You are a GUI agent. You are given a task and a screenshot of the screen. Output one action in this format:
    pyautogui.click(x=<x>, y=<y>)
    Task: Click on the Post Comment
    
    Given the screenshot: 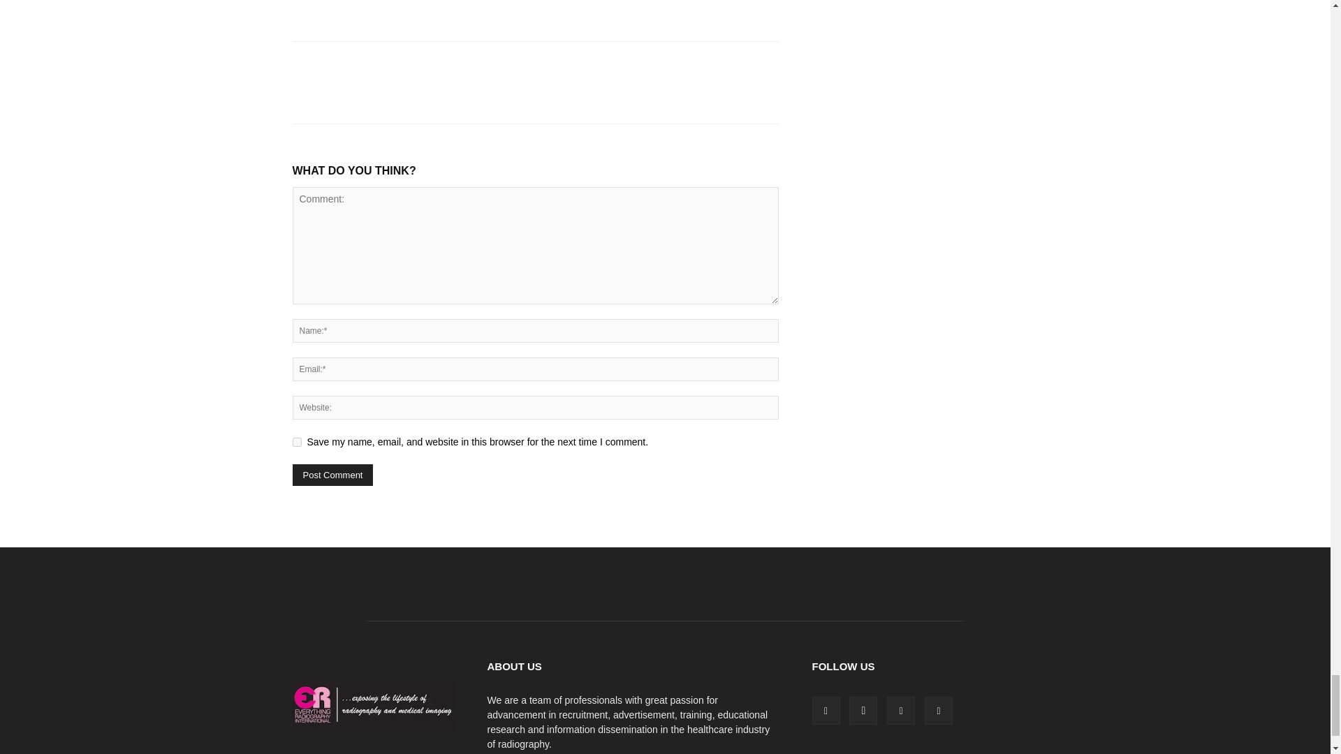 What is the action you would take?
    pyautogui.click(x=332, y=475)
    